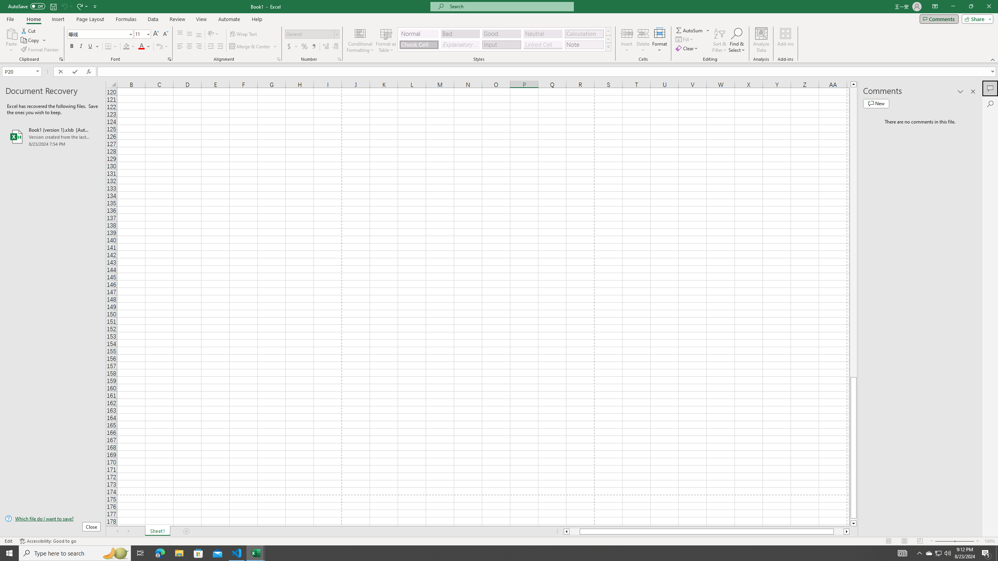 This screenshot has height=561, width=998. What do you see at coordinates (460, 44) in the screenshot?
I see `Explanatory Text` at bounding box center [460, 44].